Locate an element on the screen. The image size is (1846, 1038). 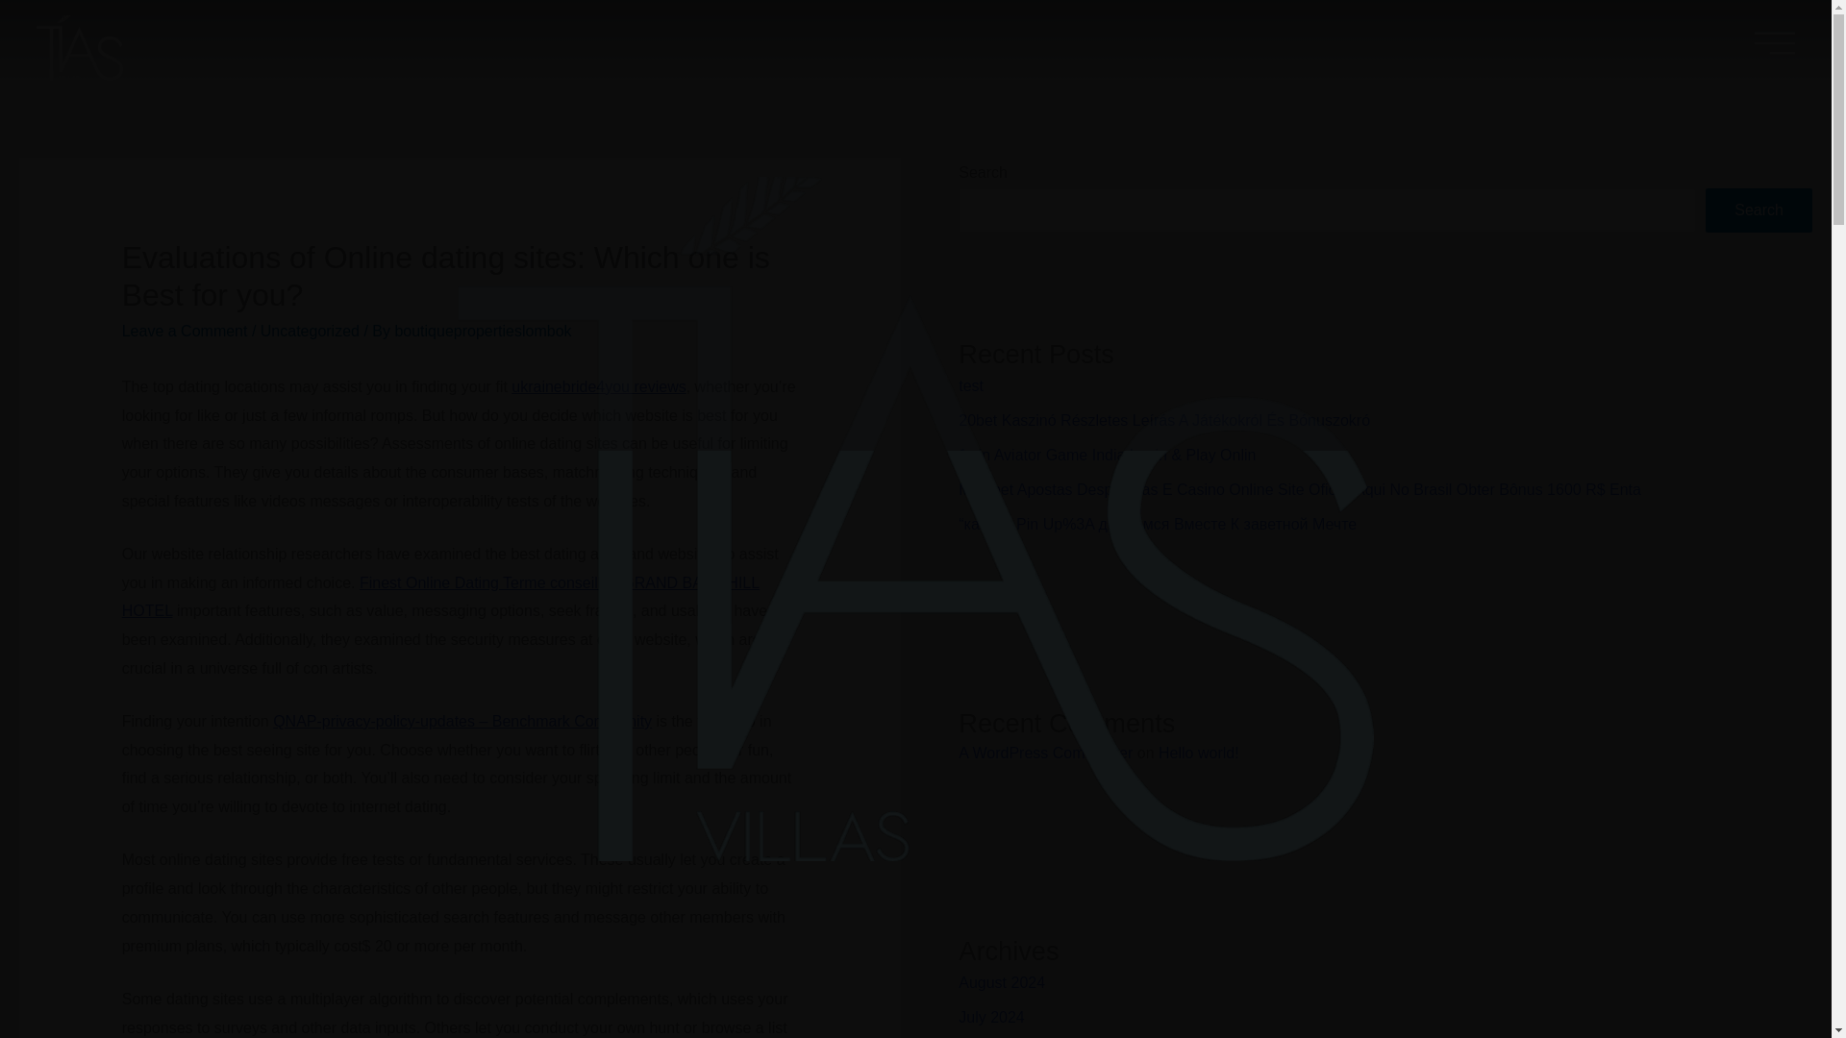
Leave a Comment is located at coordinates (185, 331).